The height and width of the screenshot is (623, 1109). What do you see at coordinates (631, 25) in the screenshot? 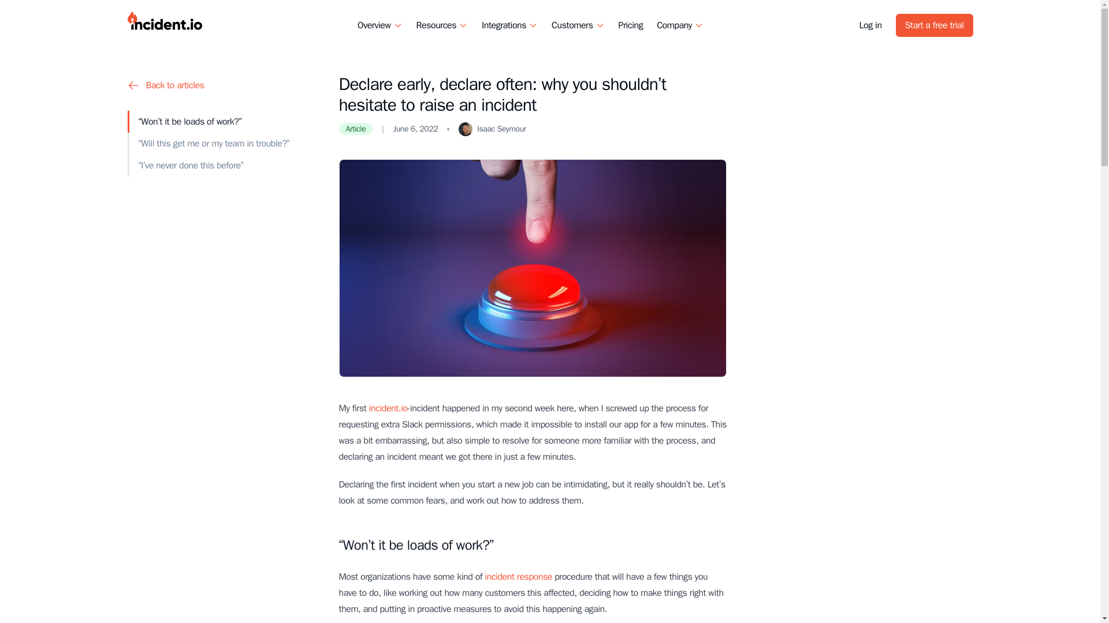
I see `Pricing` at bounding box center [631, 25].